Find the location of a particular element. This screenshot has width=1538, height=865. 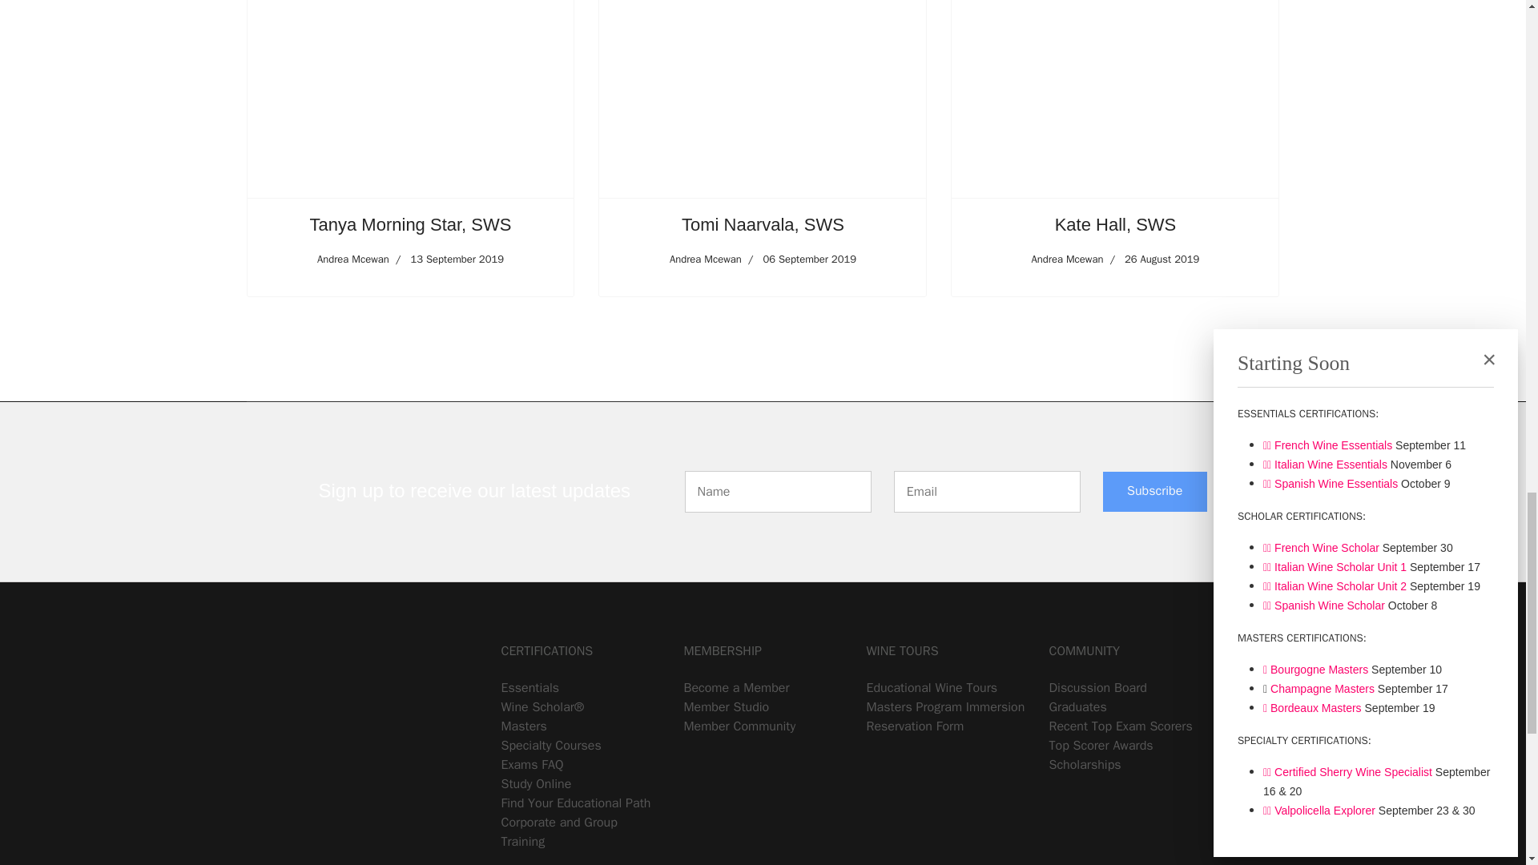

Published: 06 September 2019 is located at coordinates (799, 259).